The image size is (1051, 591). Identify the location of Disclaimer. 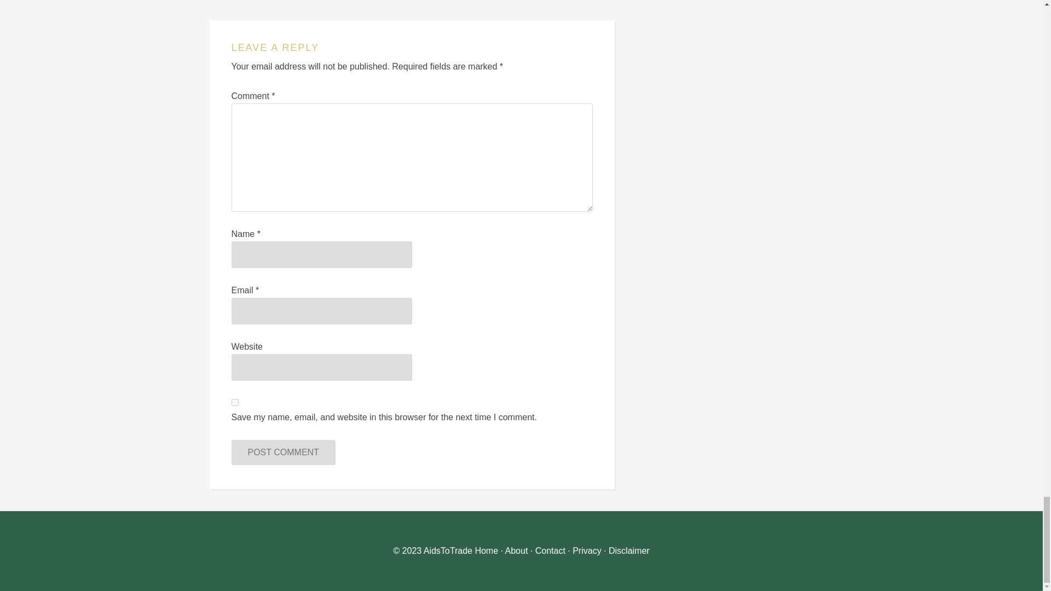
(628, 551).